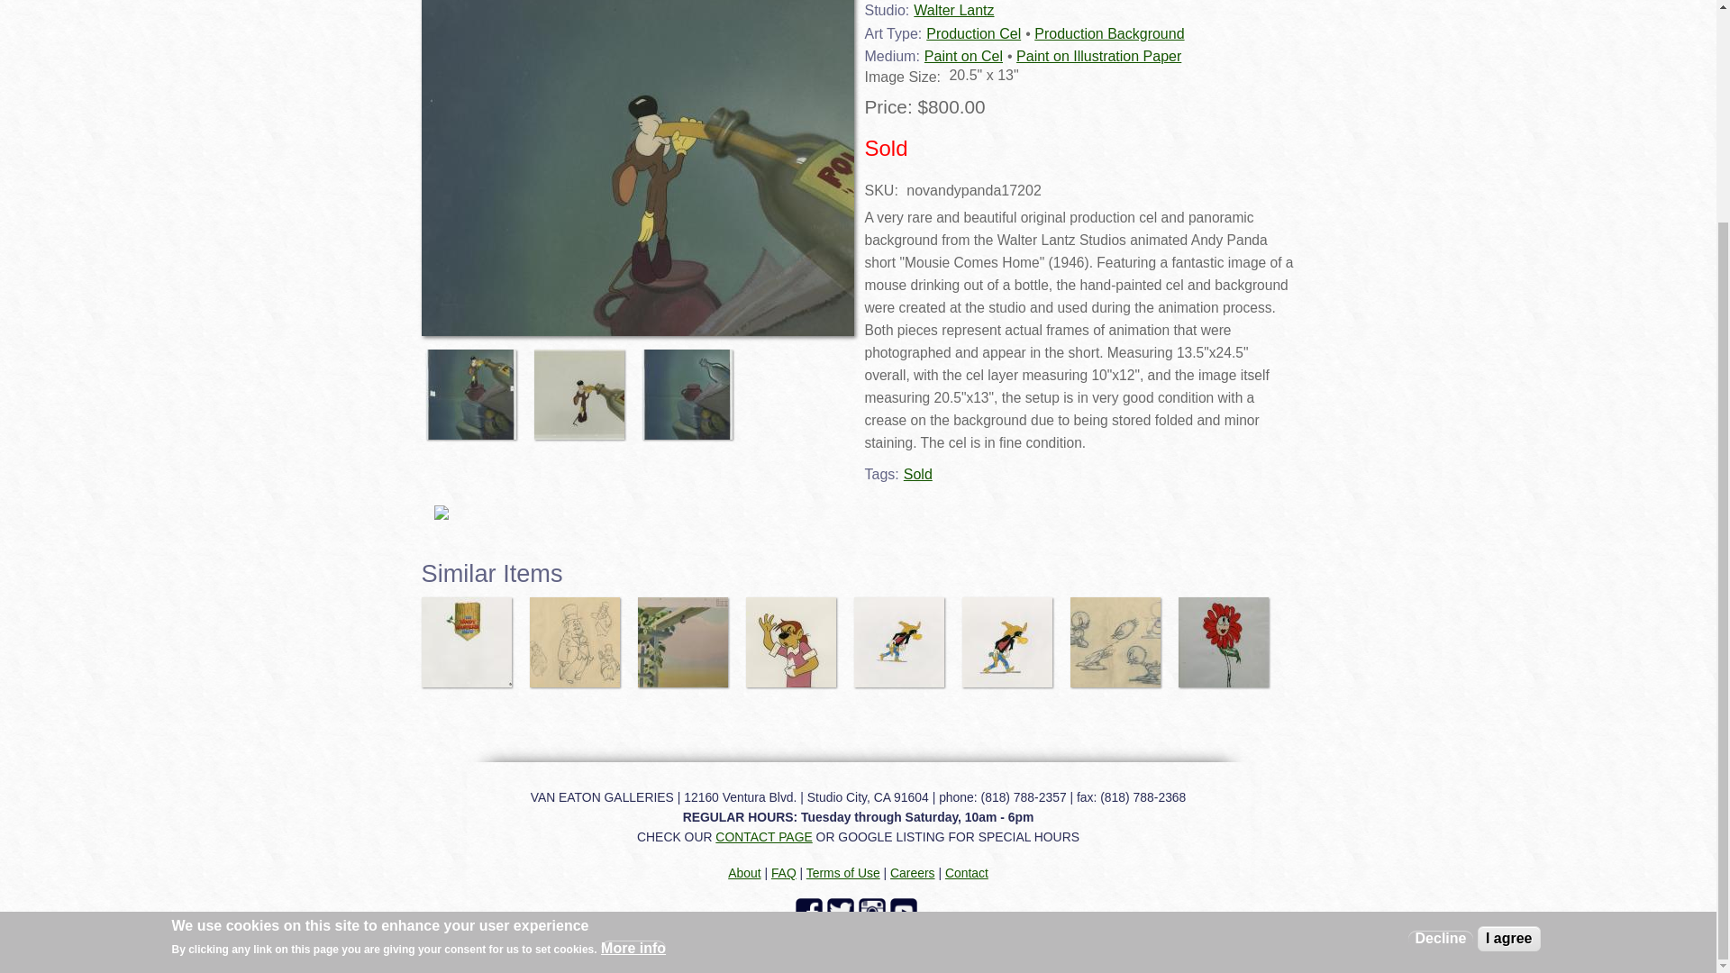 This screenshot has width=1730, height=973. I want to click on Production Cel, so click(973, 34).